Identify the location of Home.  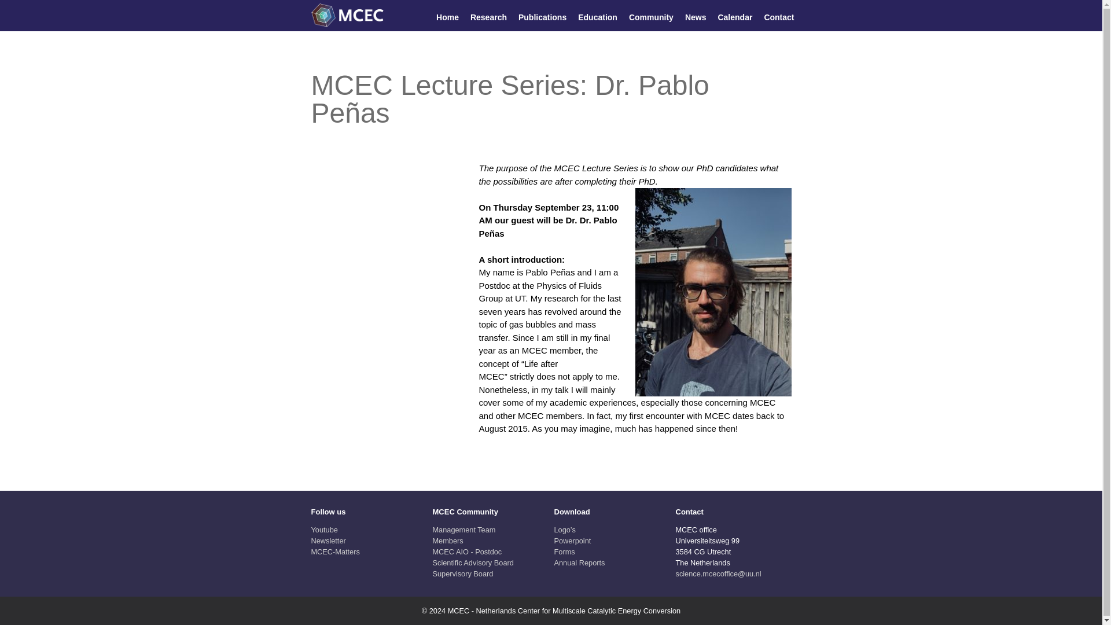
(447, 17).